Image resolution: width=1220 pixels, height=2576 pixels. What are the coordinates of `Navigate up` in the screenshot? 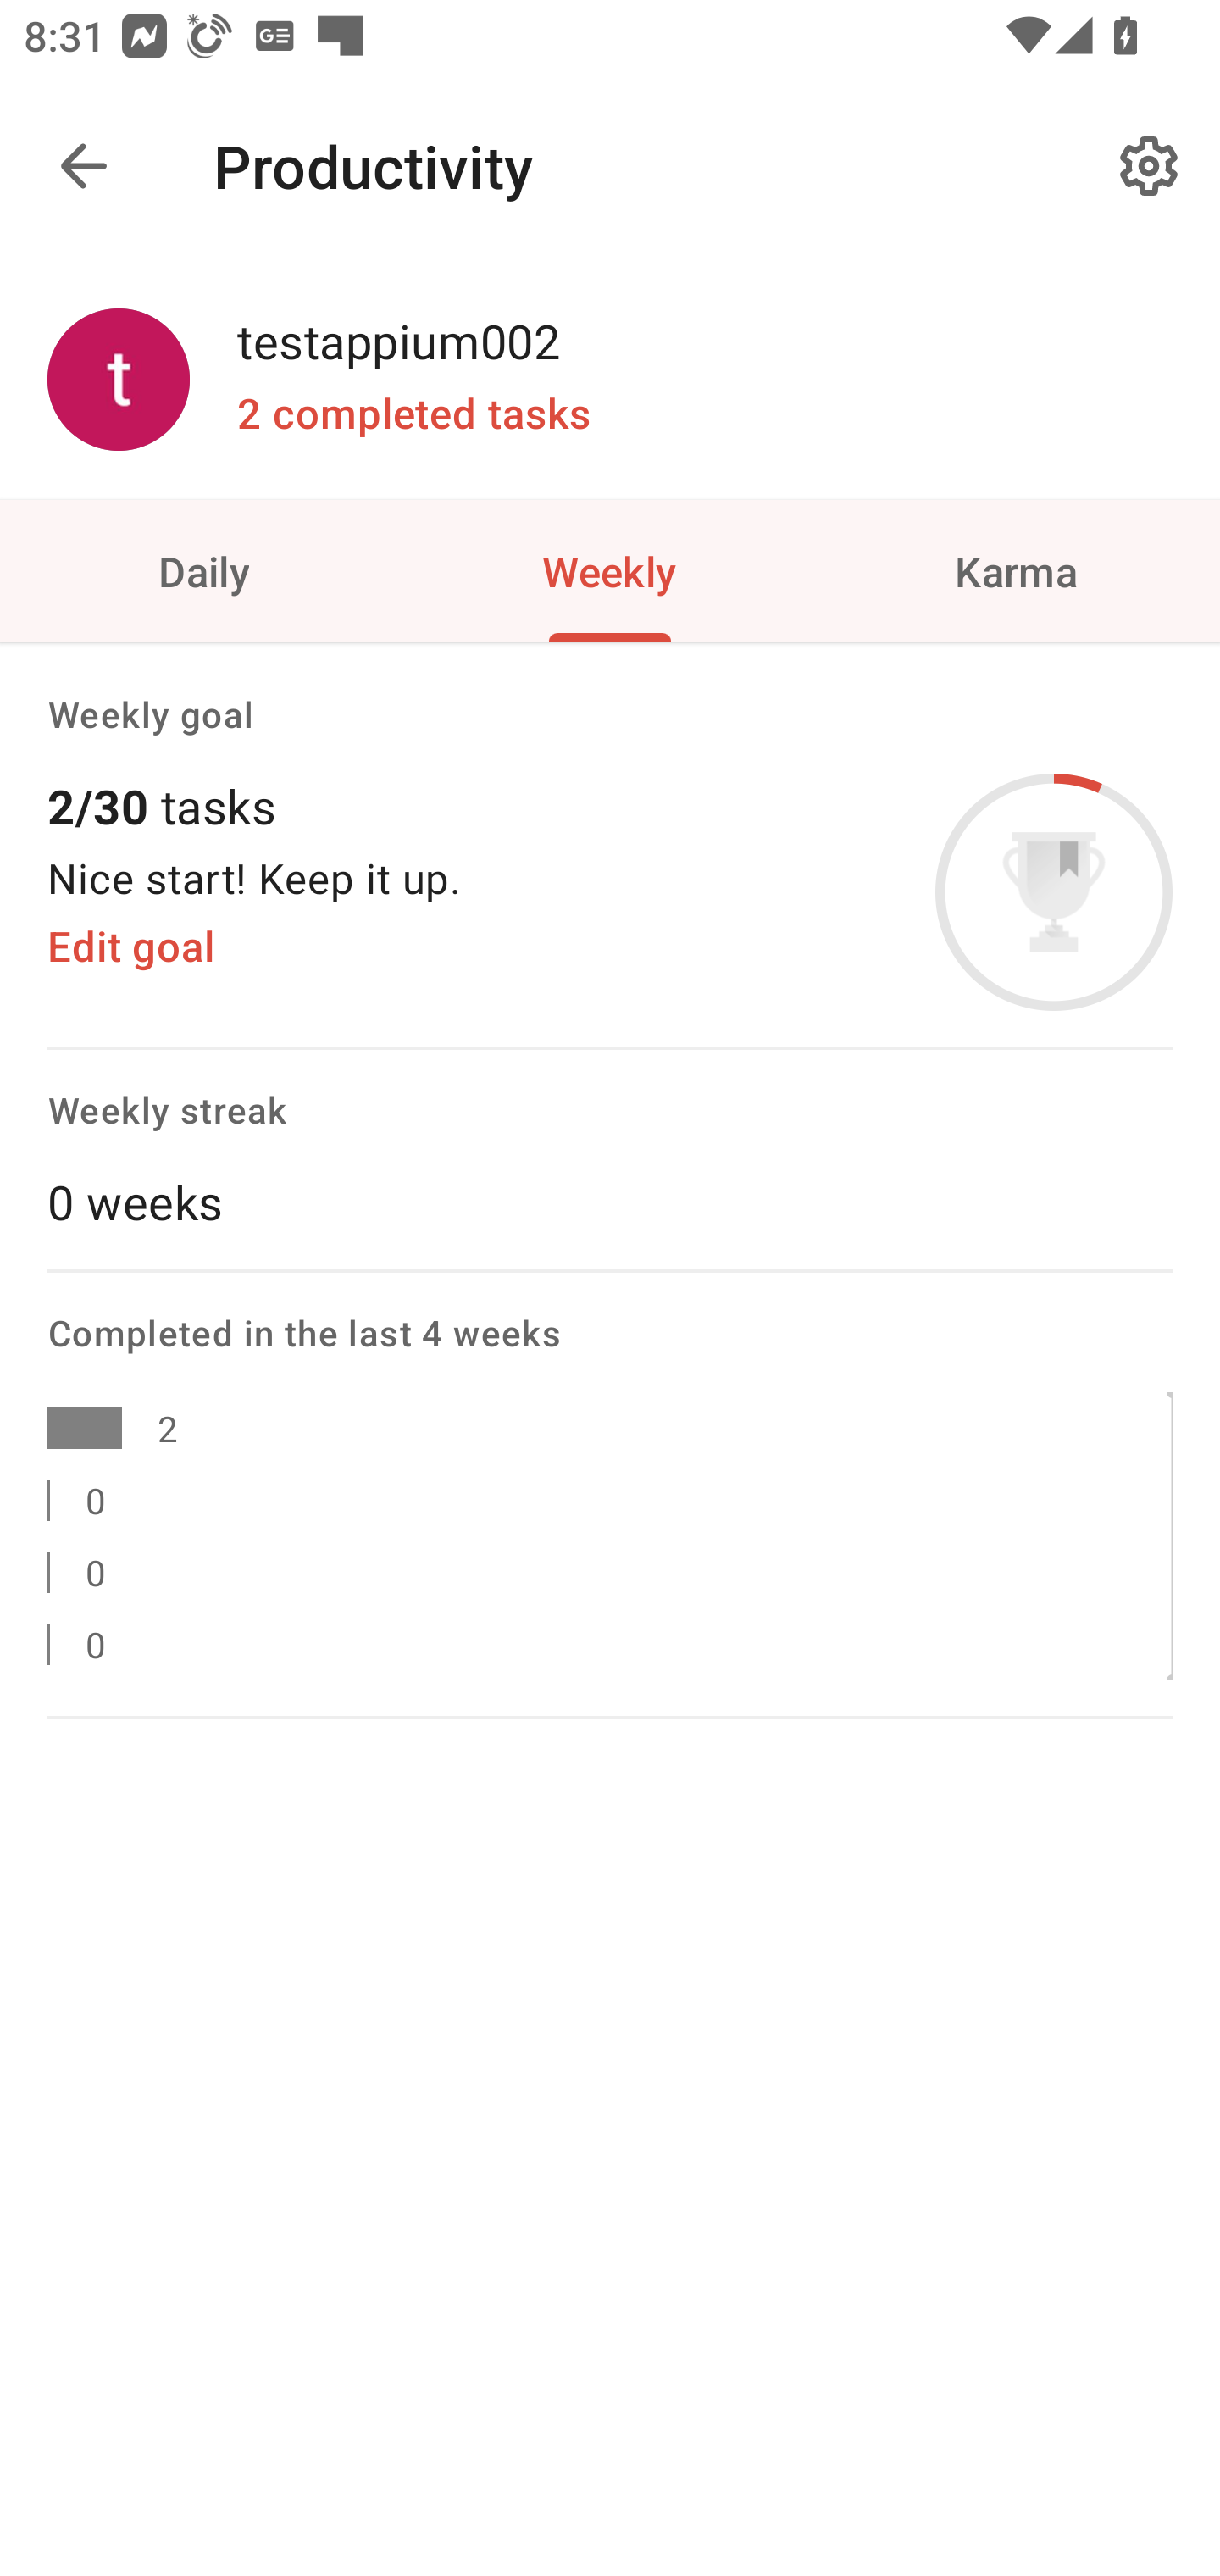 It's located at (83, 166).